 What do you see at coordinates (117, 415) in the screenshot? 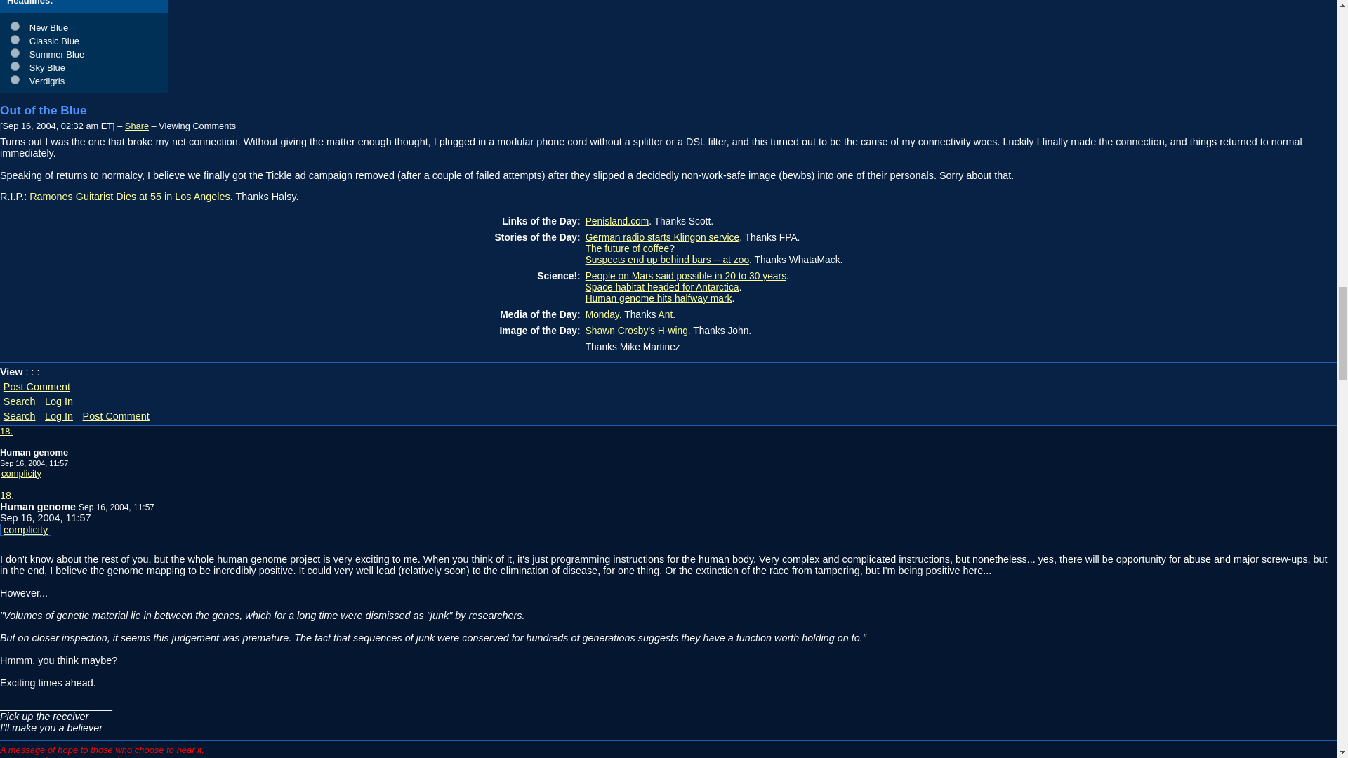
I see `Post a new Comment` at bounding box center [117, 415].